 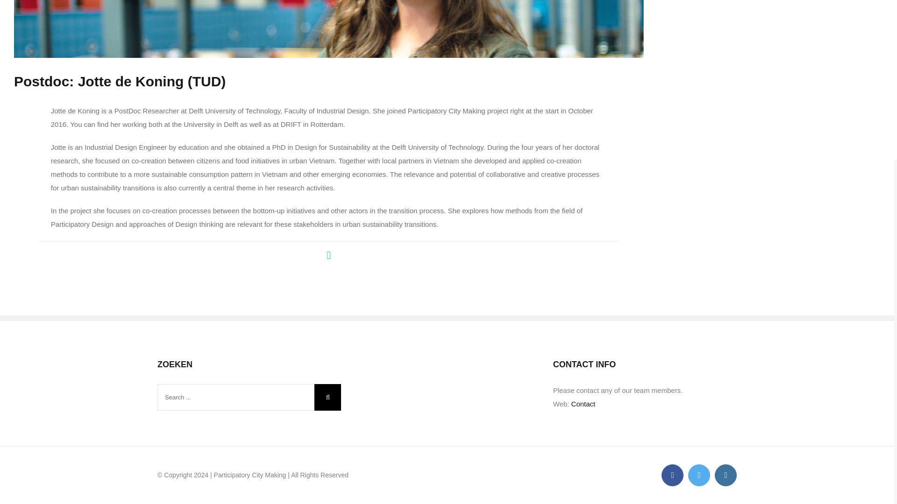 I want to click on Twitter, so click(x=699, y=475).